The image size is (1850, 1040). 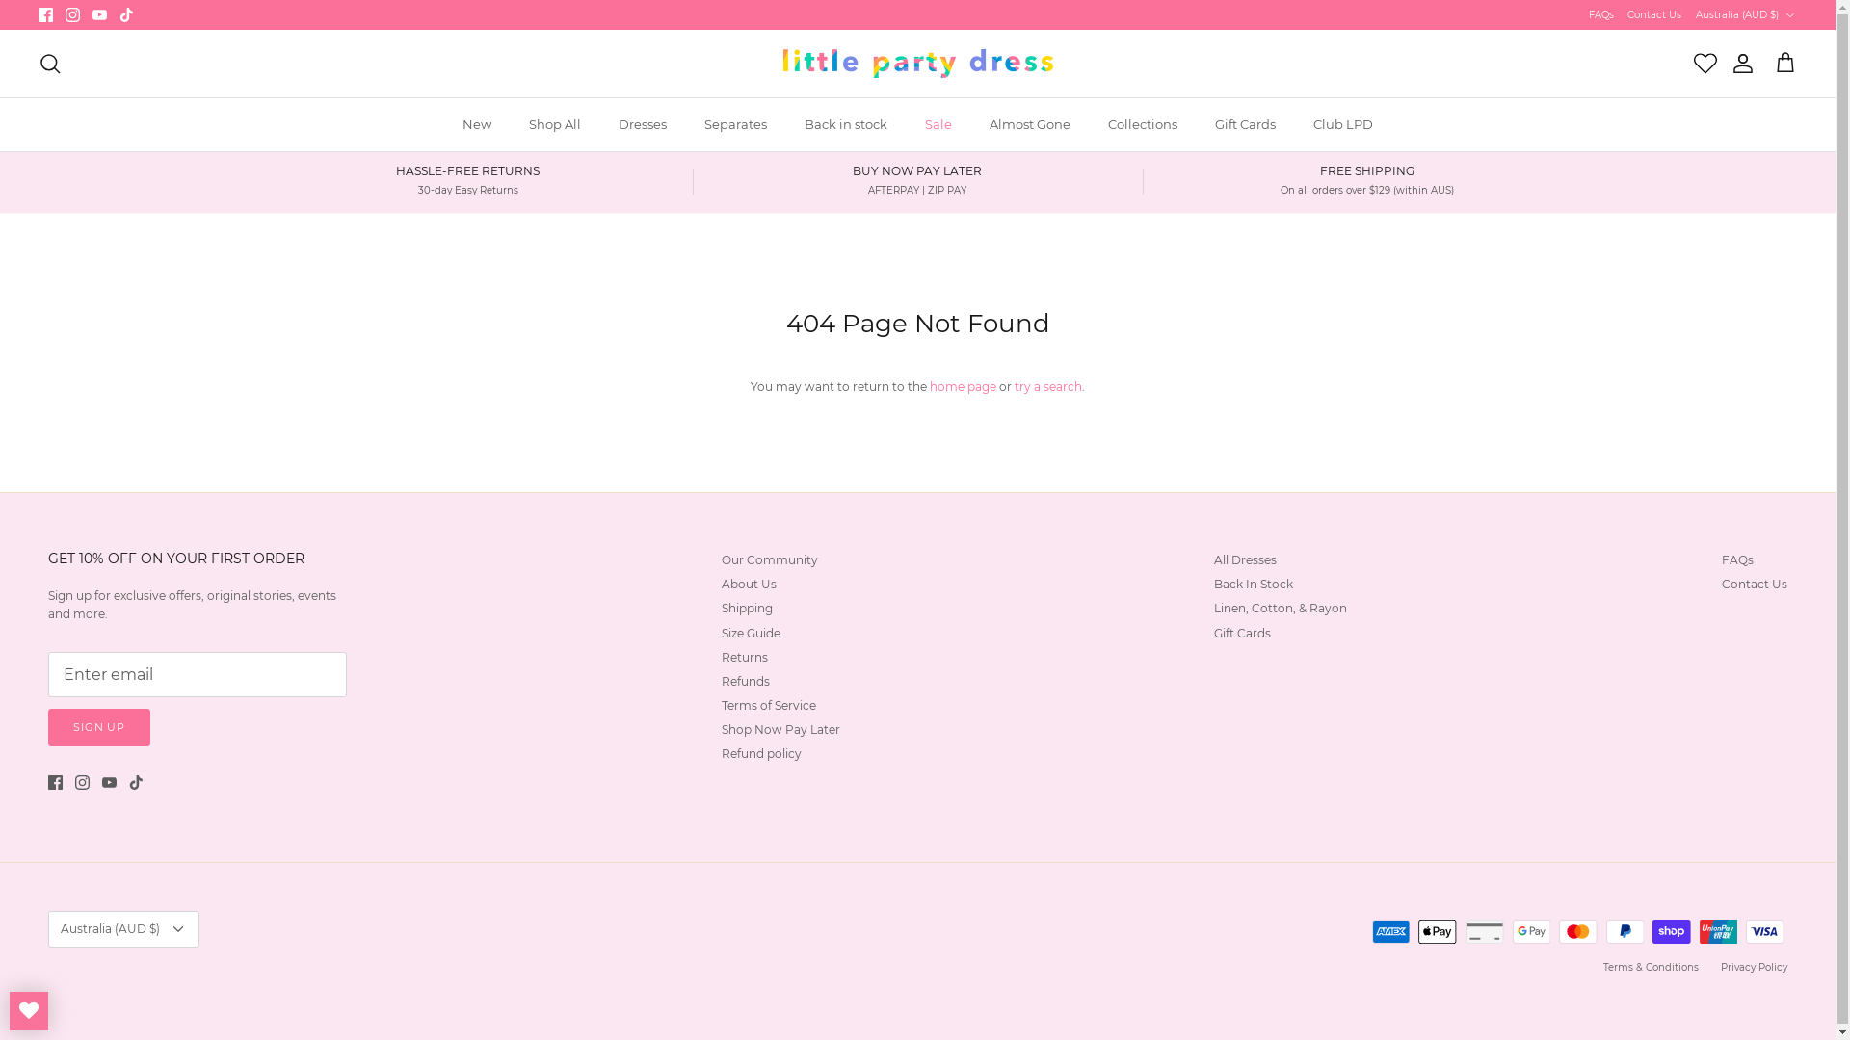 I want to click on Shop Now Pay Later, so click(x=780, y=730).